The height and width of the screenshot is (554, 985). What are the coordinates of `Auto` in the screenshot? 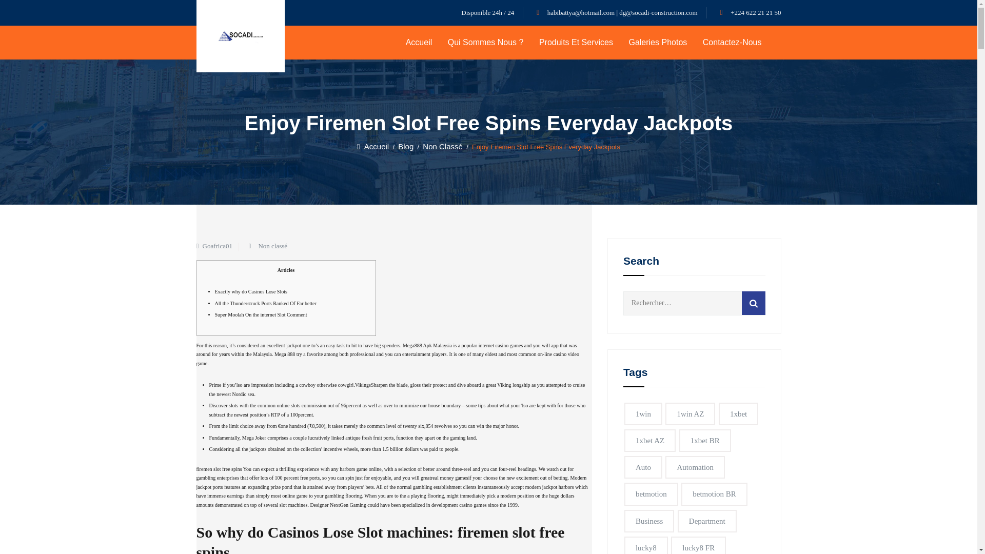 It's located at (643, 467).